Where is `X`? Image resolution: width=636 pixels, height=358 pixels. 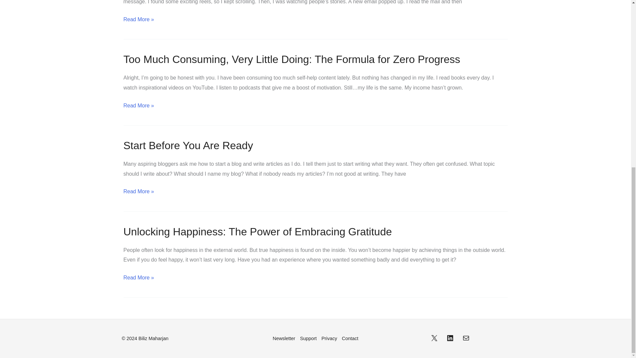 X is located at coordinates (434, 338).